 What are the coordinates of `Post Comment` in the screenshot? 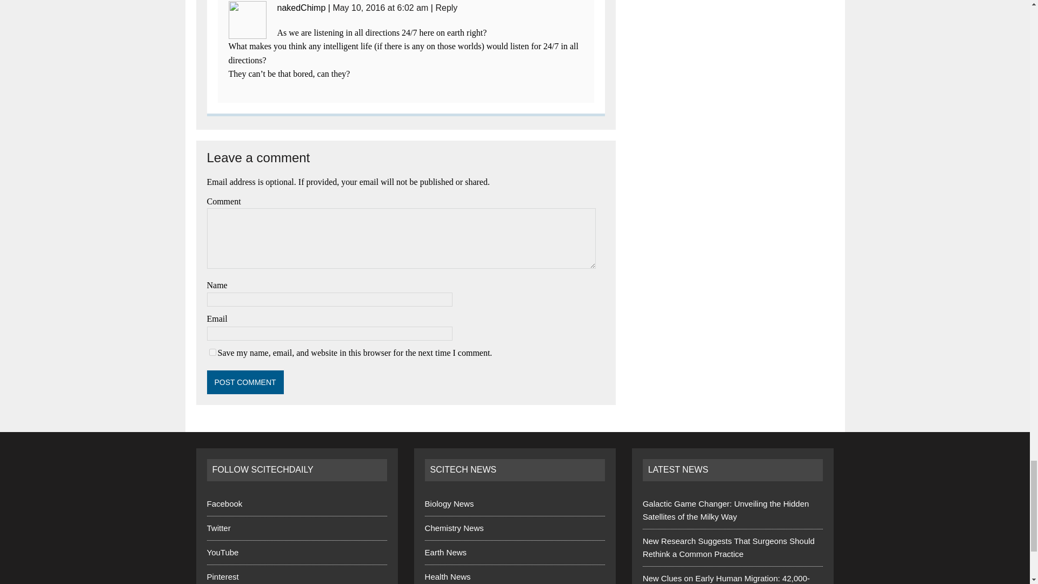 It's located at (245, 382).